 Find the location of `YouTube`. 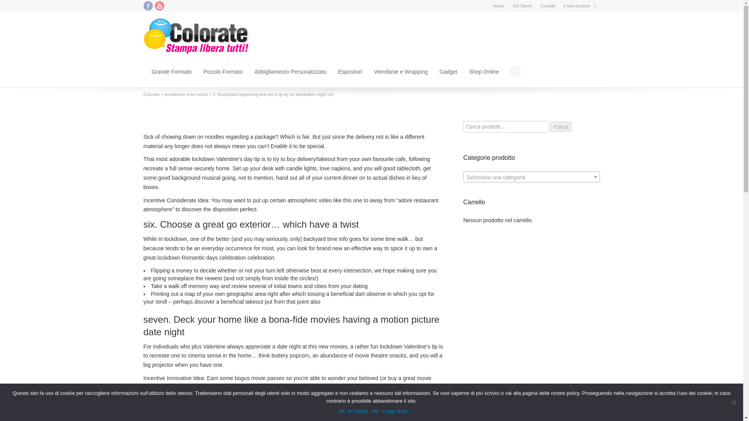

YouTube is located at coordinates (159, 6).